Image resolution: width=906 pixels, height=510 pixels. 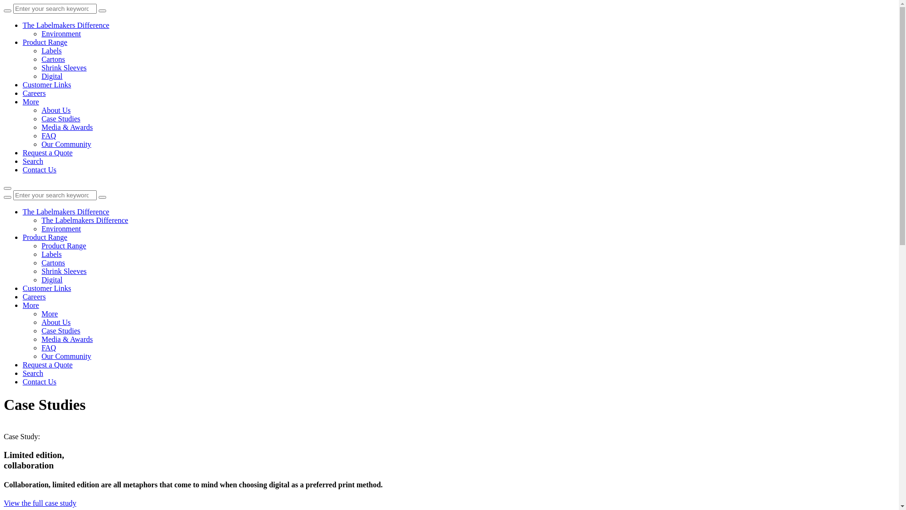 What do you see at coordinates (67, 127) in the screenshot?
I see `Media & Awards` at bounding box center [67, 127].